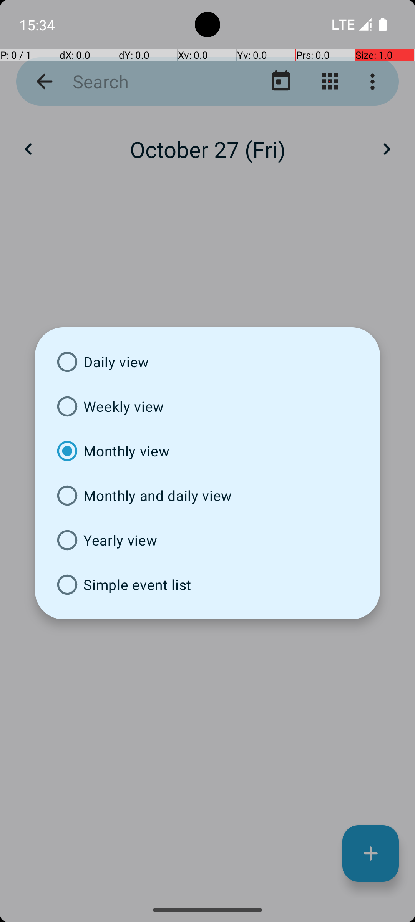 The height and width of the screenshot is (922, 415). I want to click on Monthly view, so click(207, 451).